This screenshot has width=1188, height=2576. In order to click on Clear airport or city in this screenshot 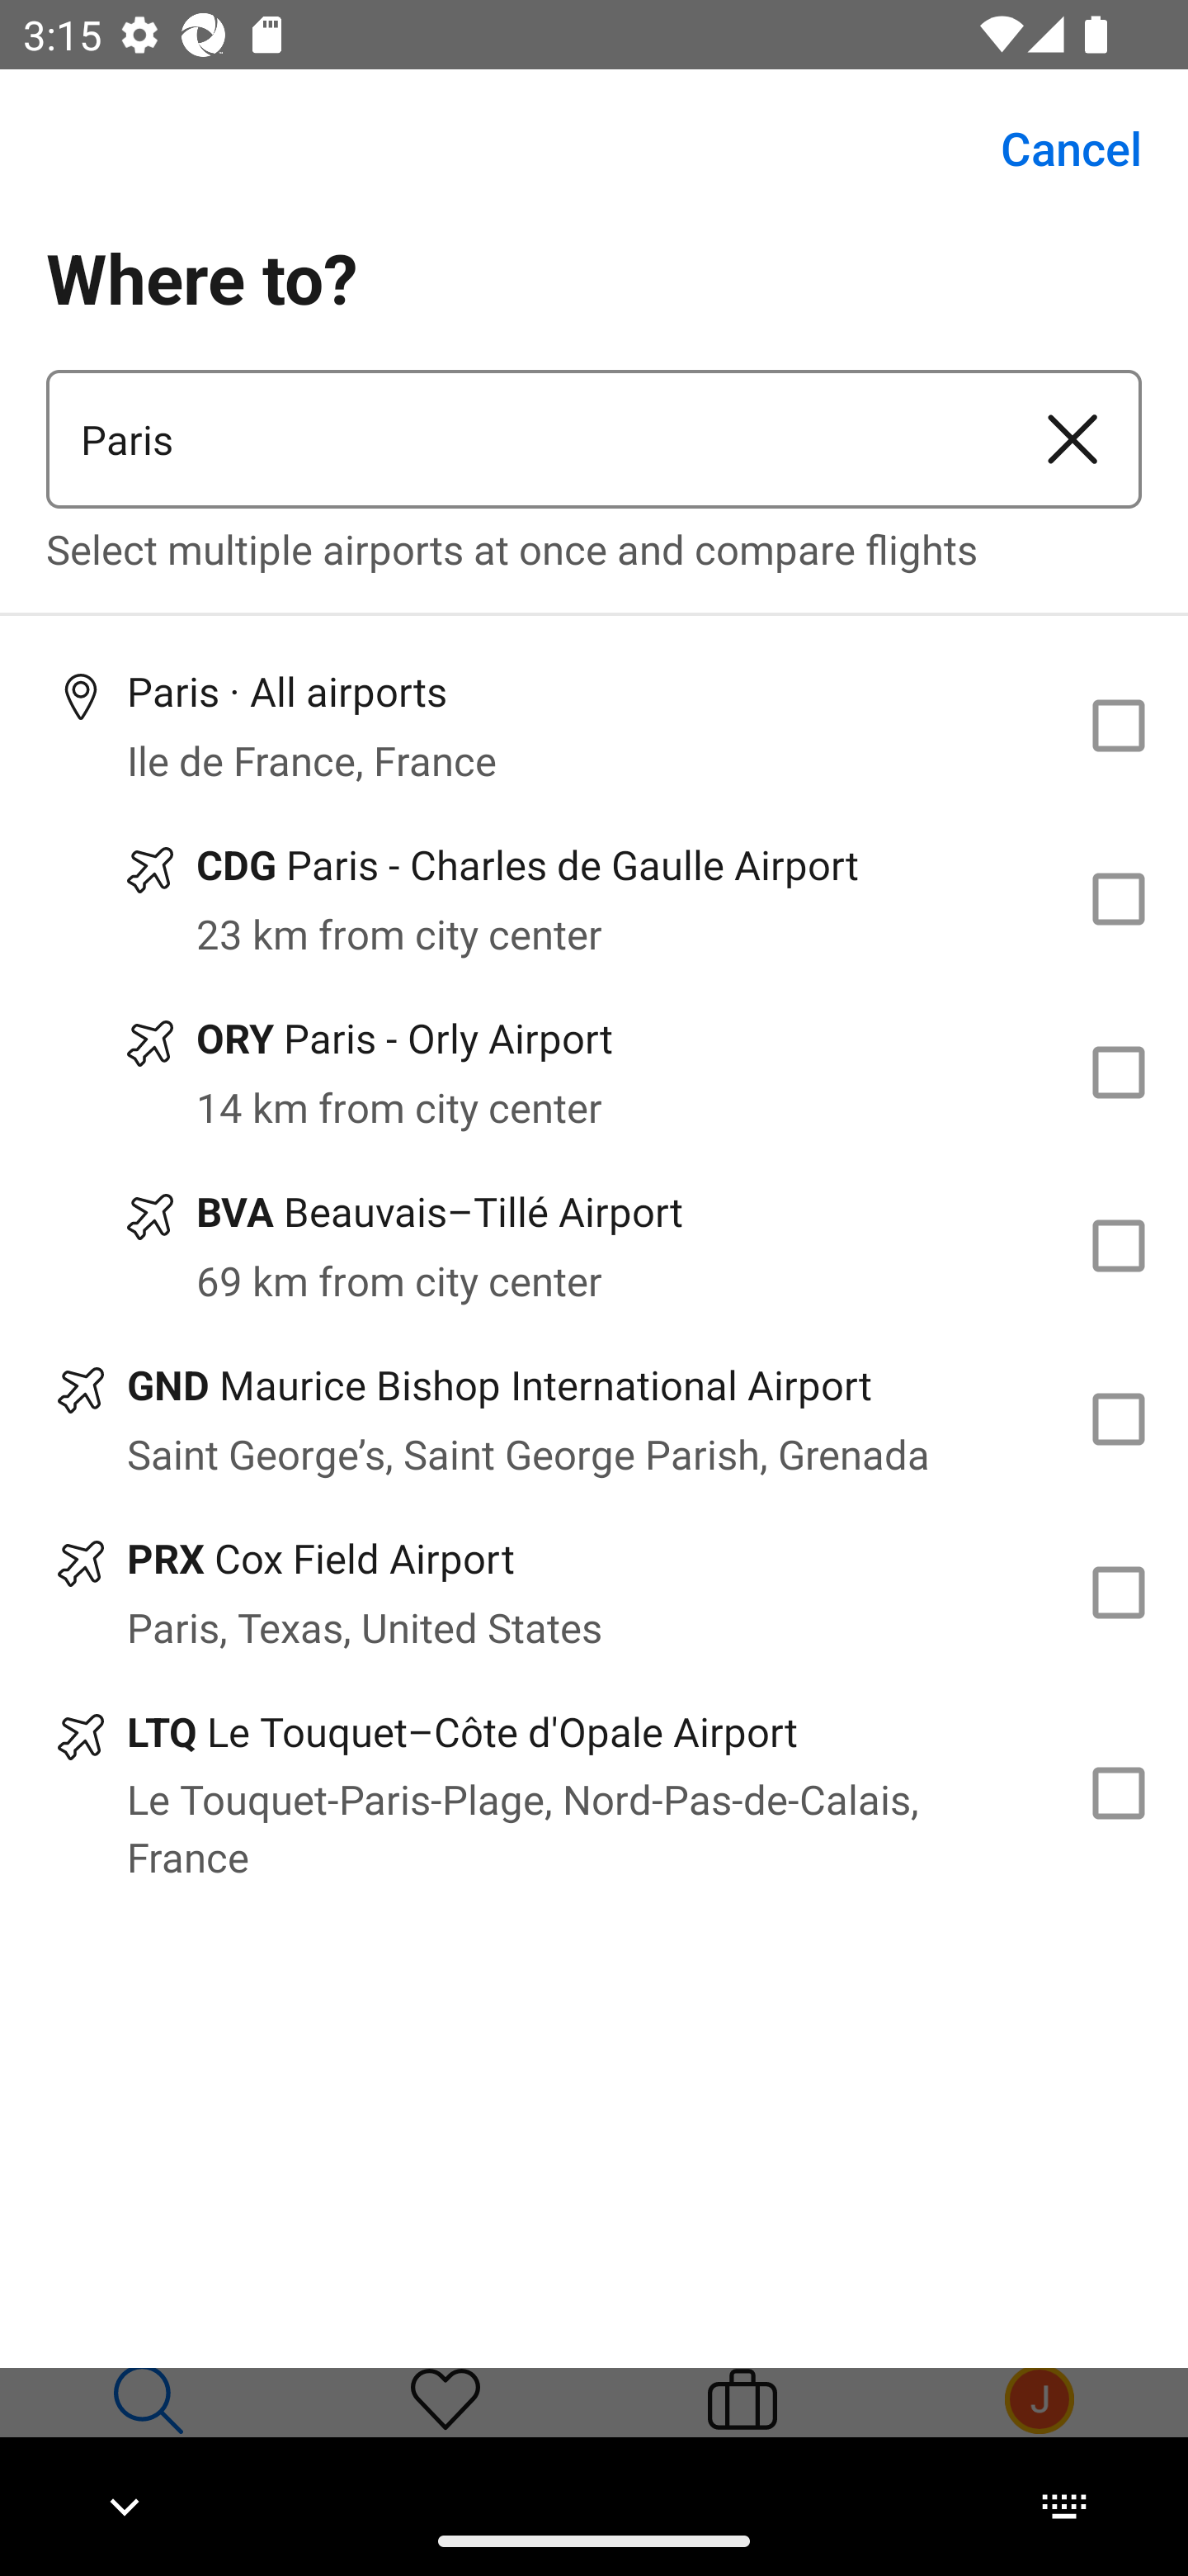, I will do `click(1072, 439)`.